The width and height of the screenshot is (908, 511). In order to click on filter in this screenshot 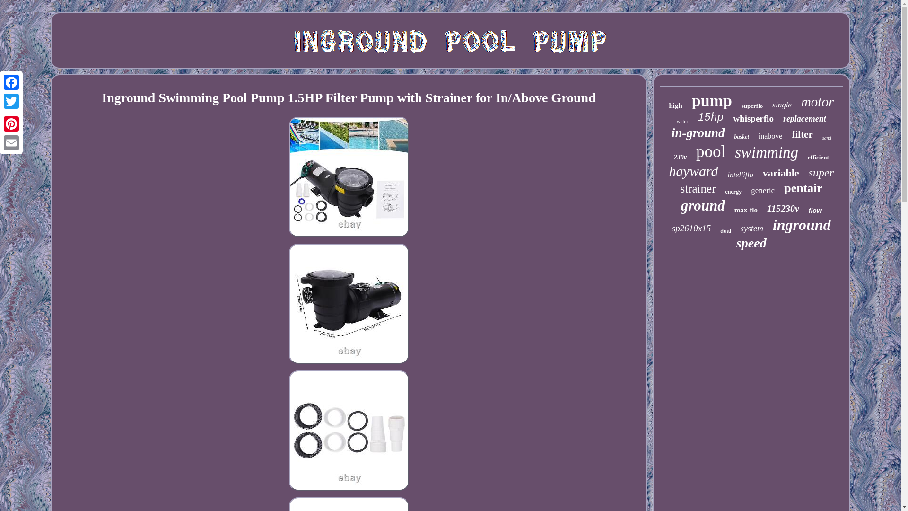, I will do `click(802, 134)`.